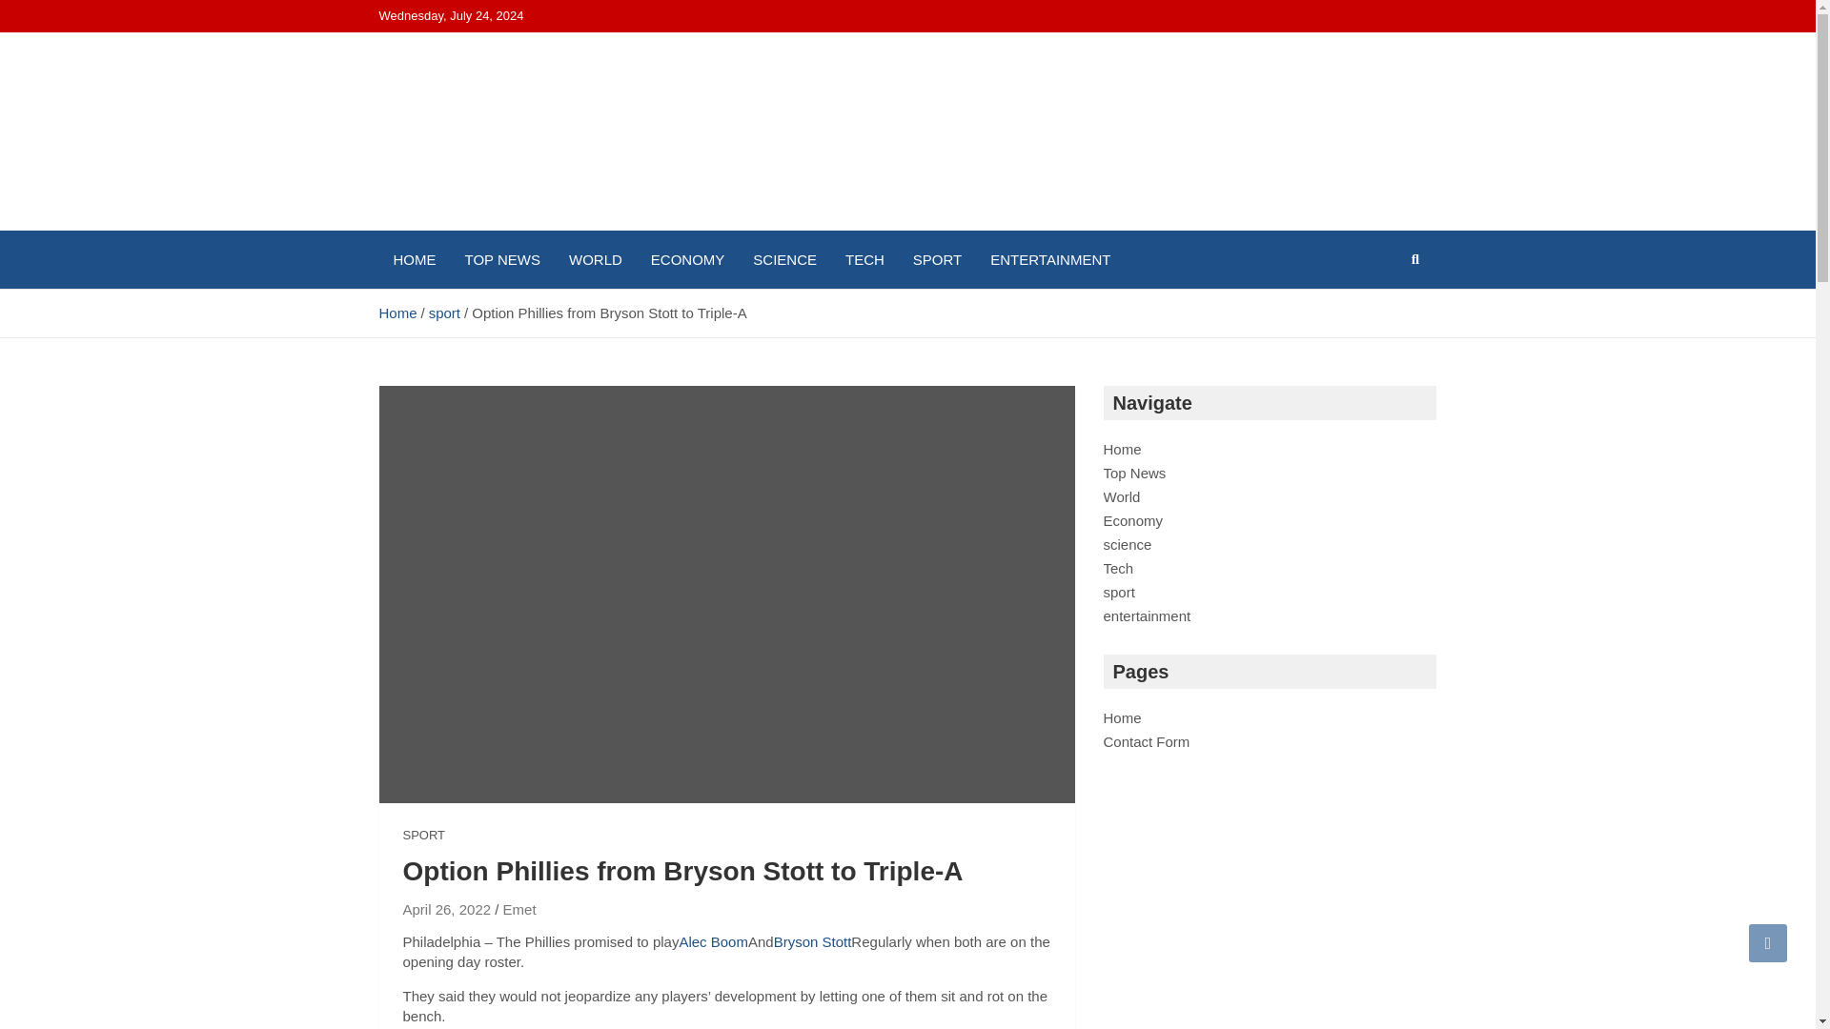  I want to click on SPORT, so click(423, 835).